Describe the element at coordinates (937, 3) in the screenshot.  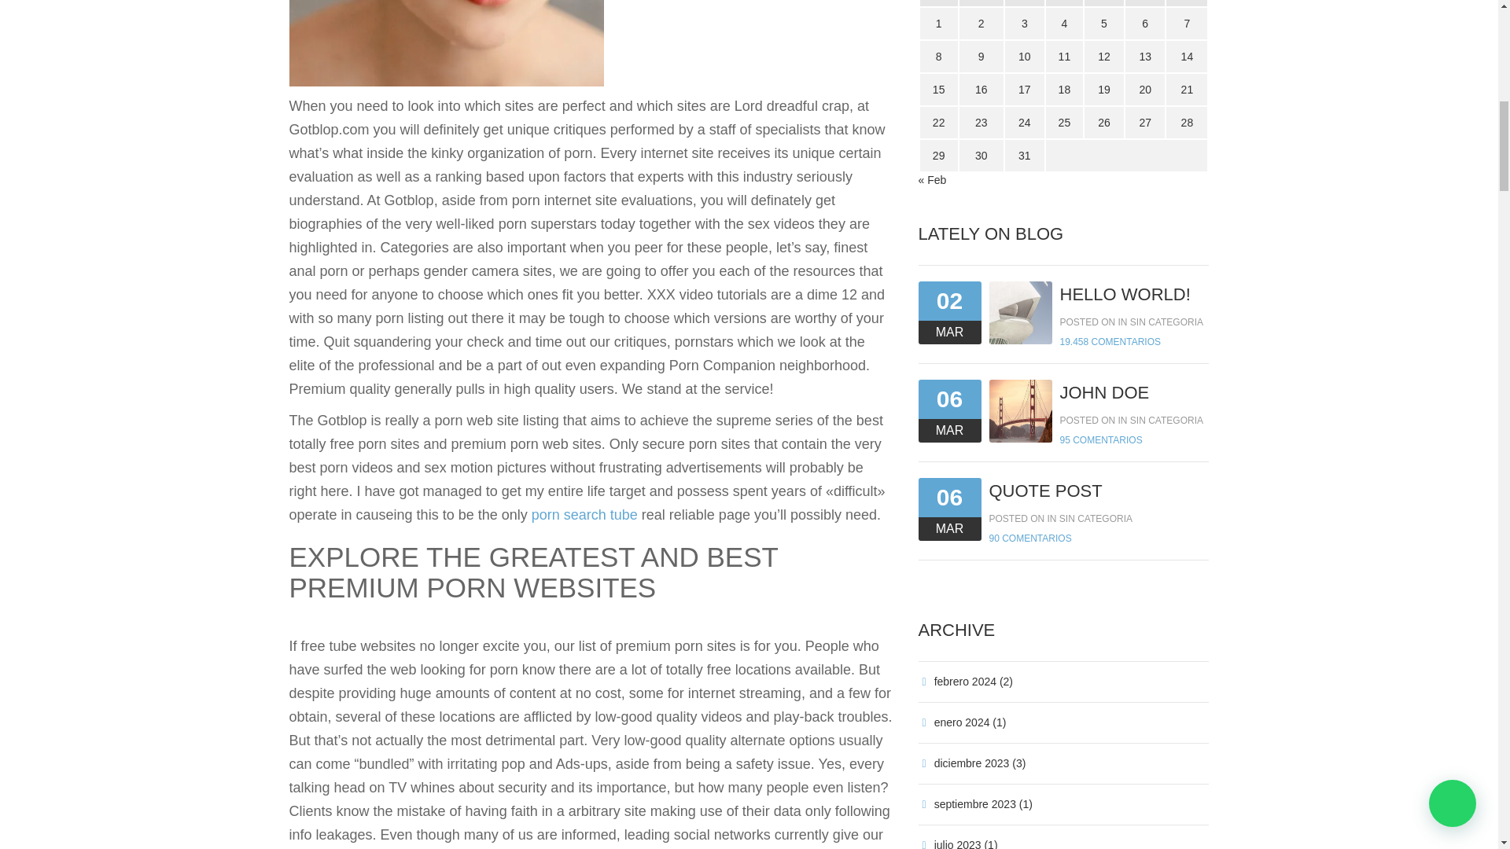
I see `lunes` at that location.